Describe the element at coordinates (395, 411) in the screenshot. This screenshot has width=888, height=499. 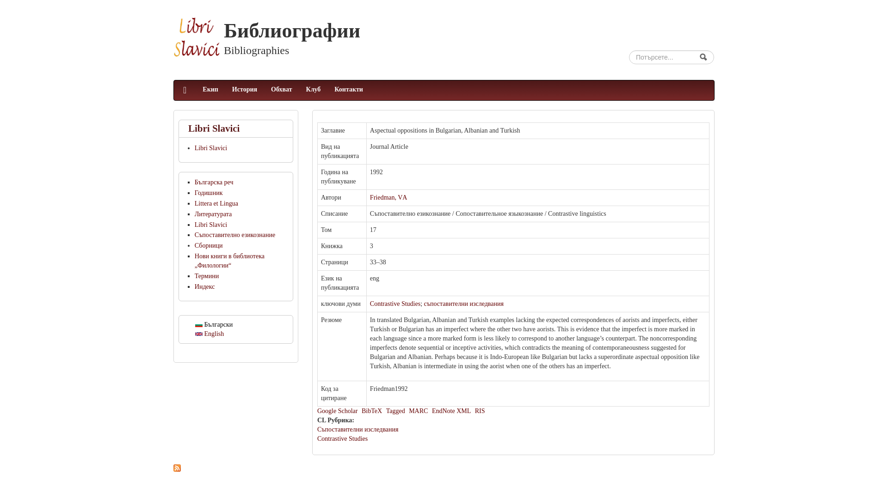
I see `Tagged` at that location.